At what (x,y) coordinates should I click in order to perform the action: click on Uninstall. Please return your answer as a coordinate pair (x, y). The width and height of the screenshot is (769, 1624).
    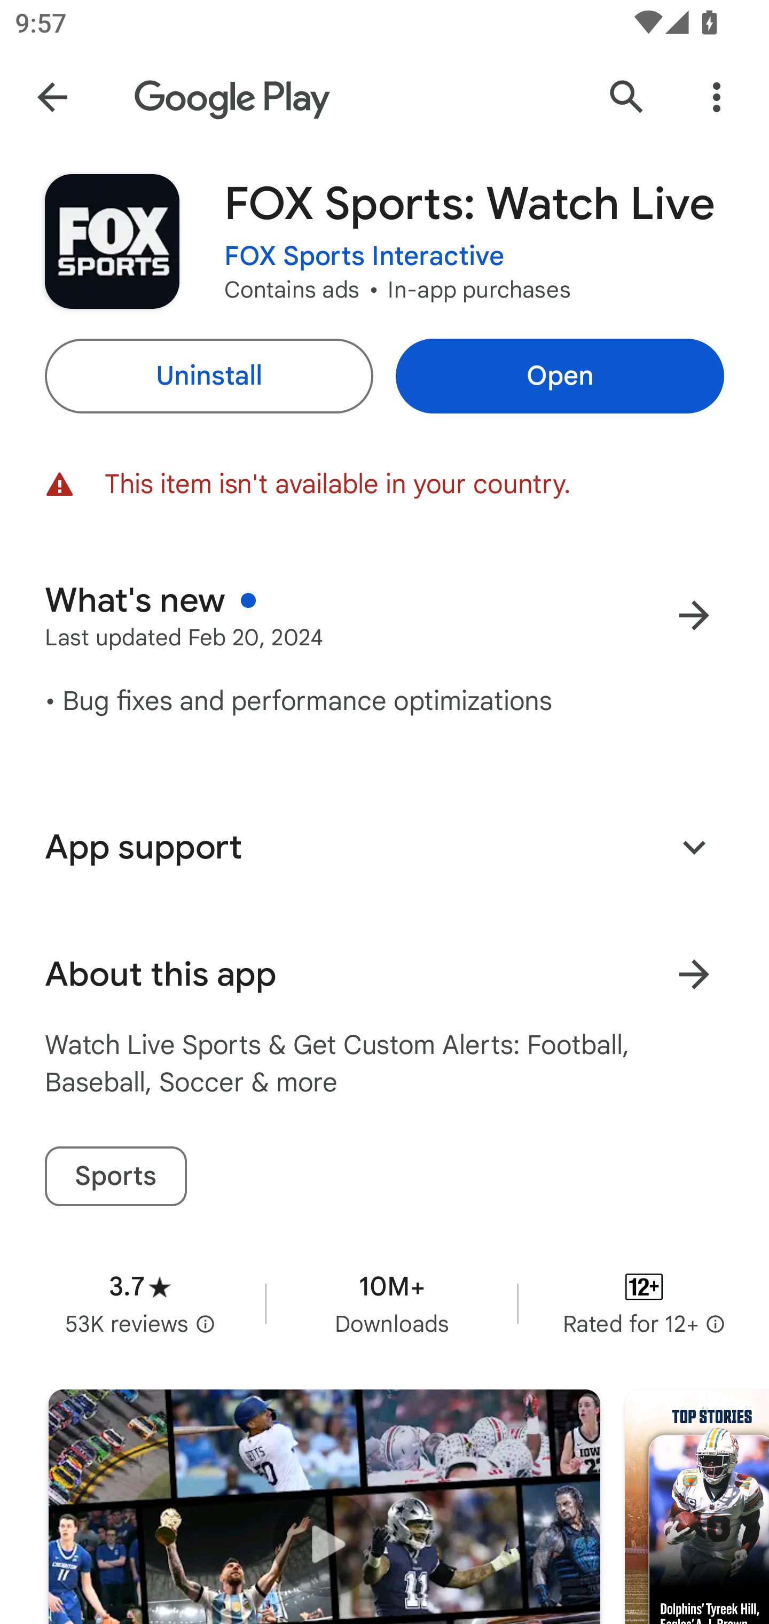
    Looking at the image, I should click on (208, 376).